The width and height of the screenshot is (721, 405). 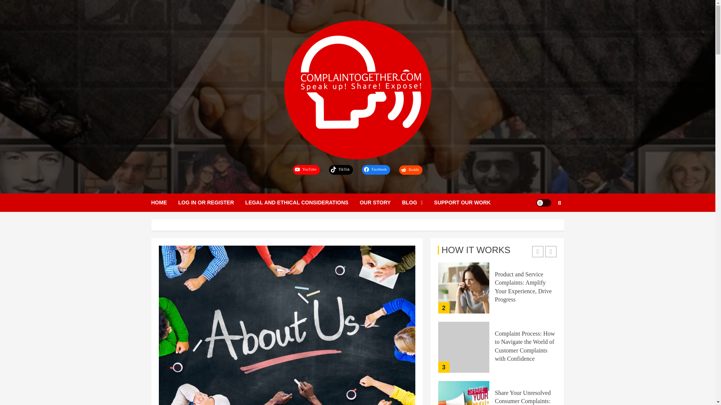 What do you see at coordinates (462, 202) in the screenshot?
I see `SUPPORT OUR WORK` at bounding box center [462, 202].